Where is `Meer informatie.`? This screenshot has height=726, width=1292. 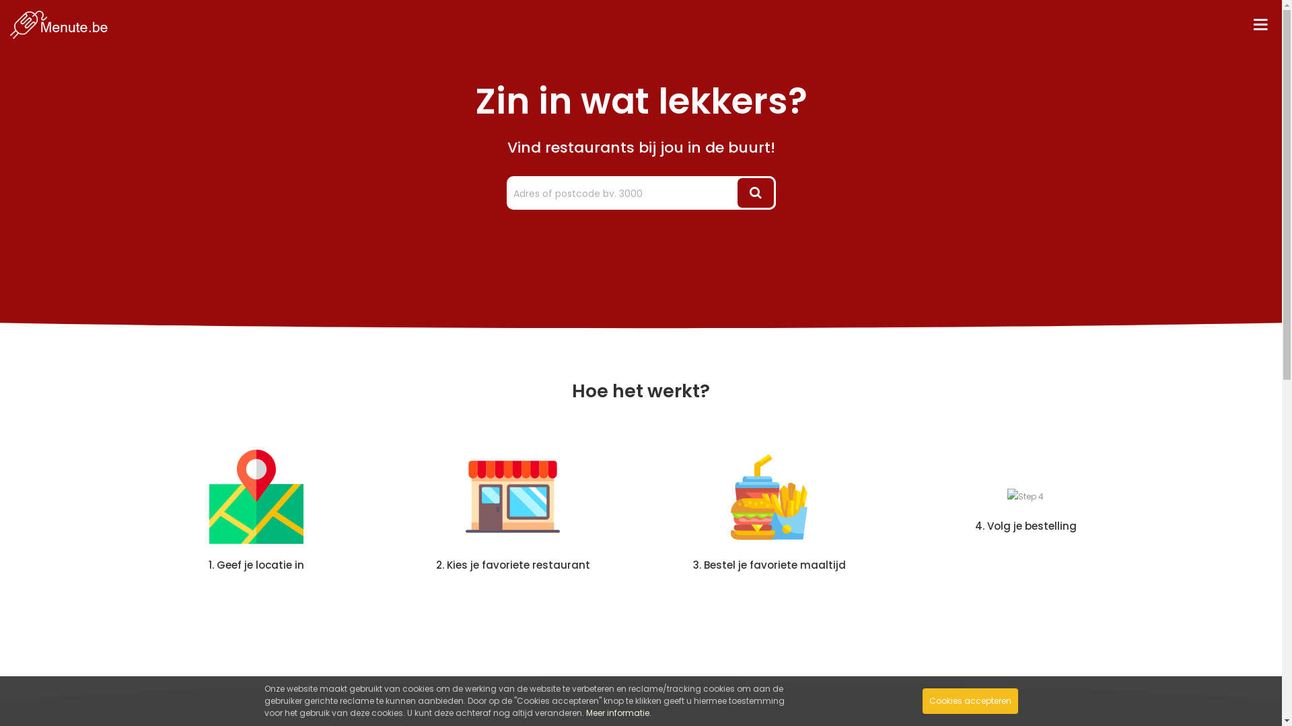
Meer informatie. is located at coordinates (618, 713).